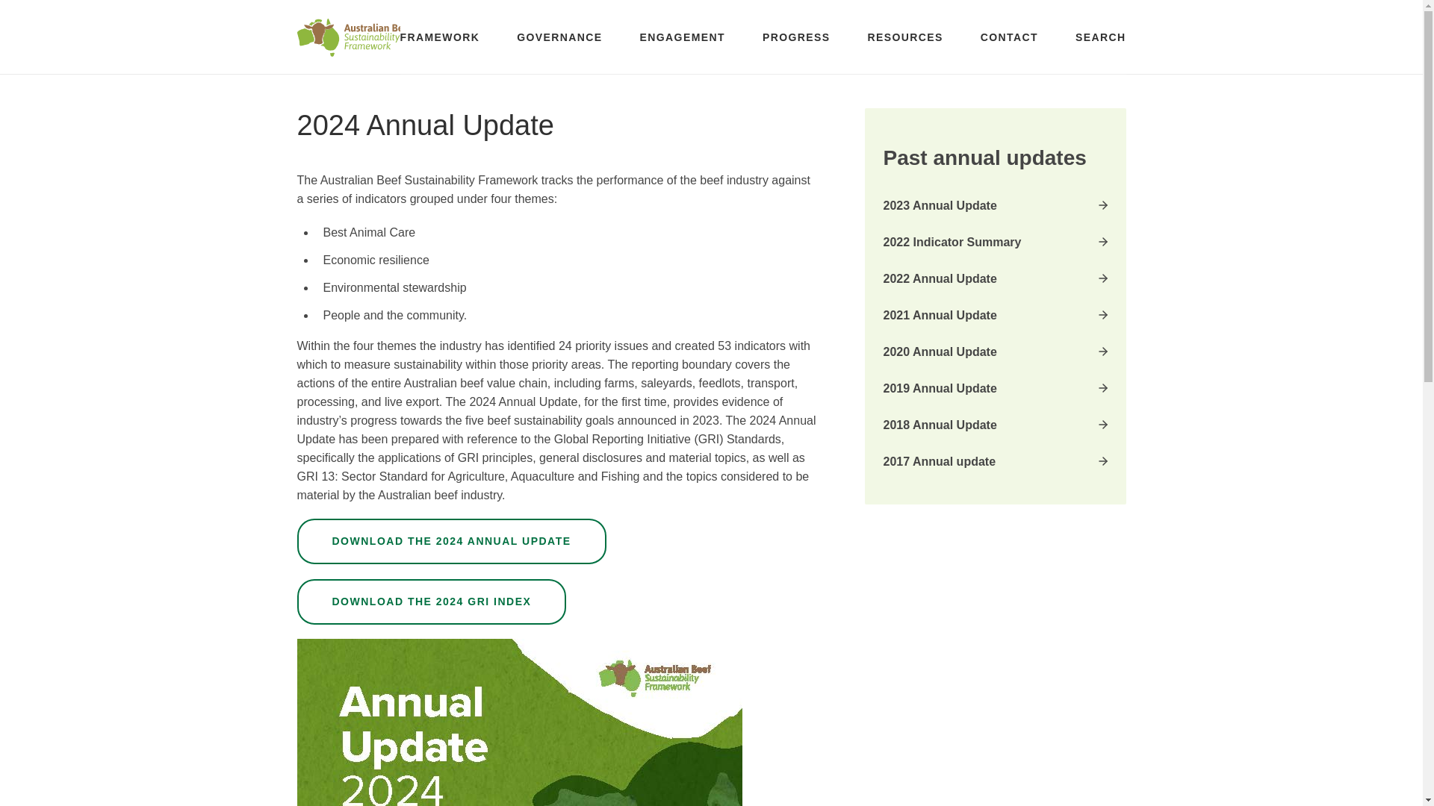  I want to click on 2021 Annual Update, so click(995, 316).